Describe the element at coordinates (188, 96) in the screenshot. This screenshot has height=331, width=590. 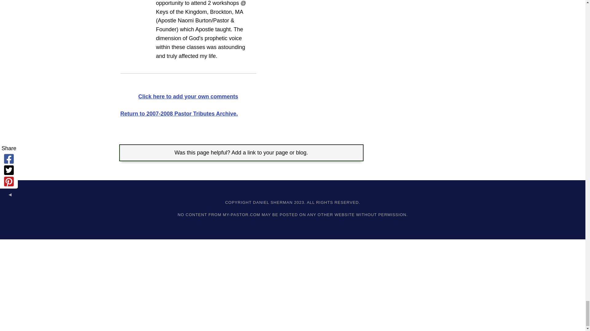
I see `Click here to add your own comments` at that location.